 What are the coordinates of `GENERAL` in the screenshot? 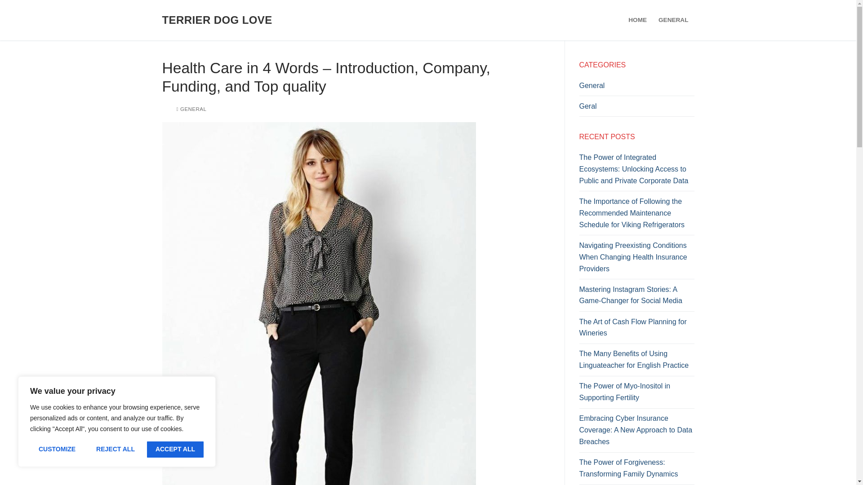 It's located at (191, 109).